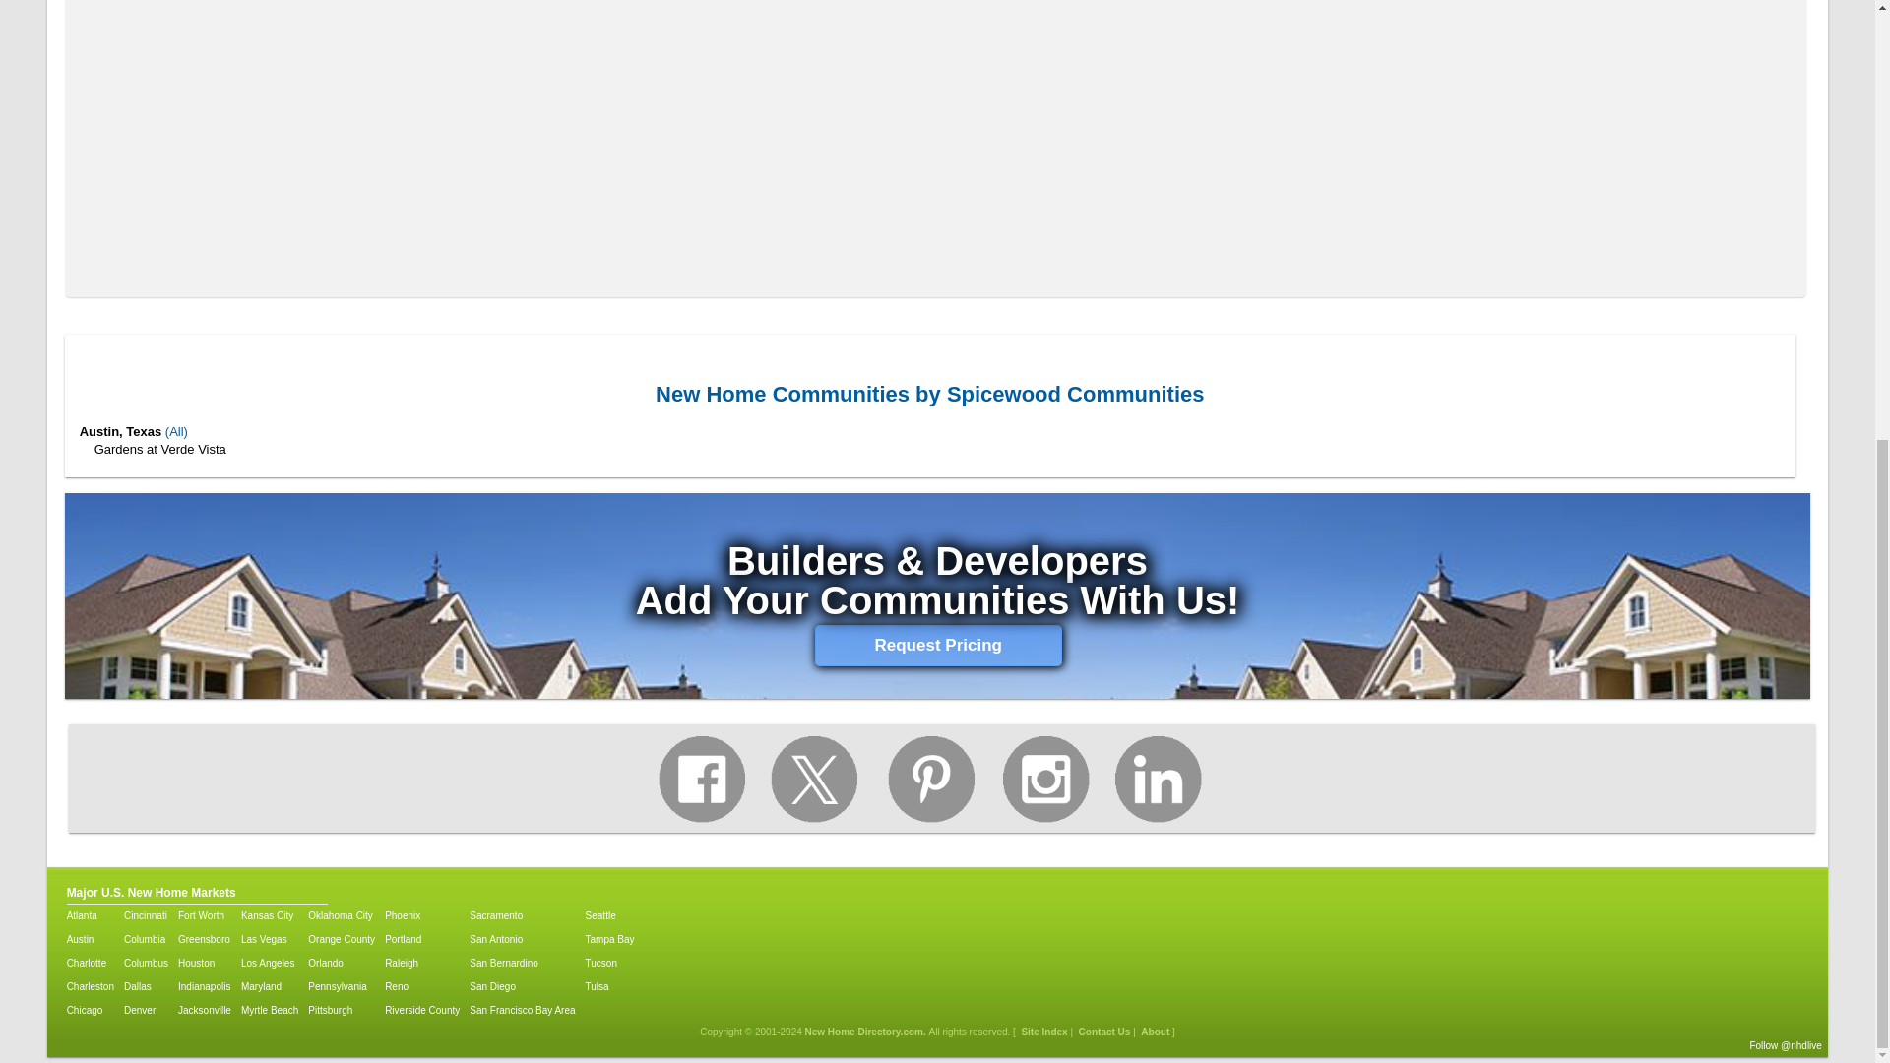 The height and width of the screenshot is (1063, 1890). I want to click on Austin homes for sale, so click(90, 940).